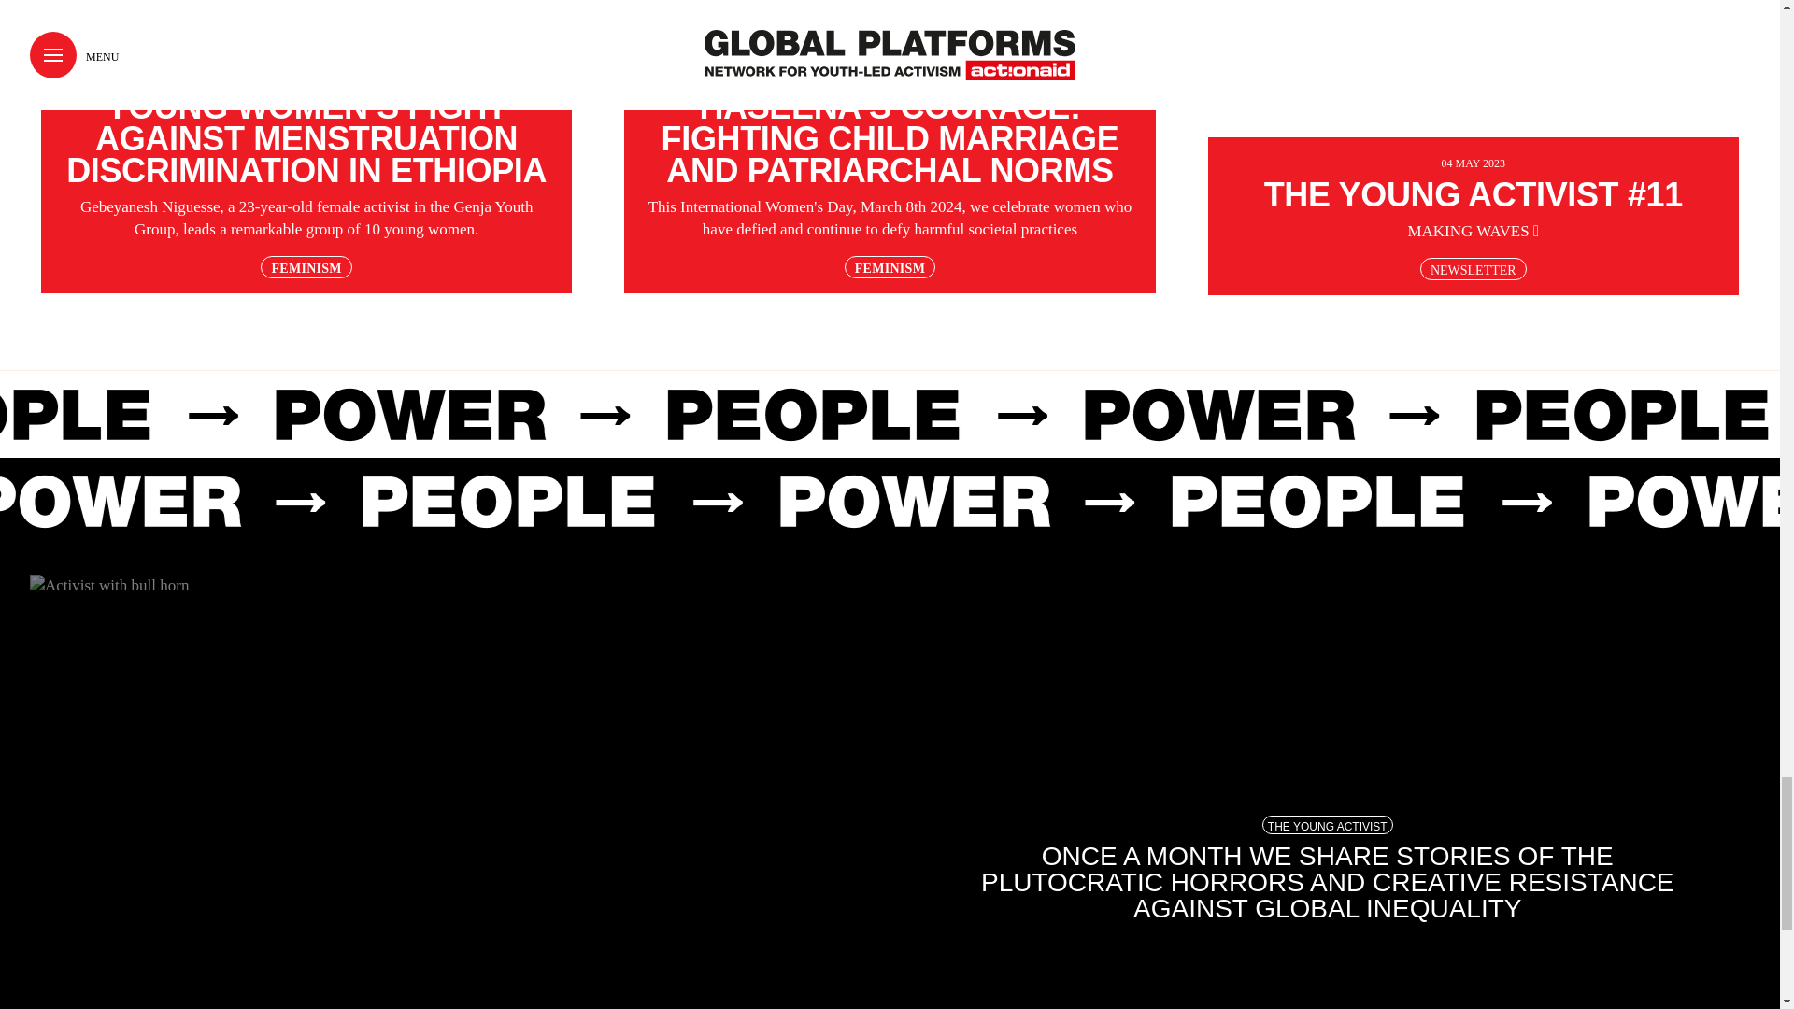 The width and height of the screenshot is (1794, 1009). Describe the element at coordinates (1473, 269) in the screenshot. I see `NEWSLETTER` at that location.